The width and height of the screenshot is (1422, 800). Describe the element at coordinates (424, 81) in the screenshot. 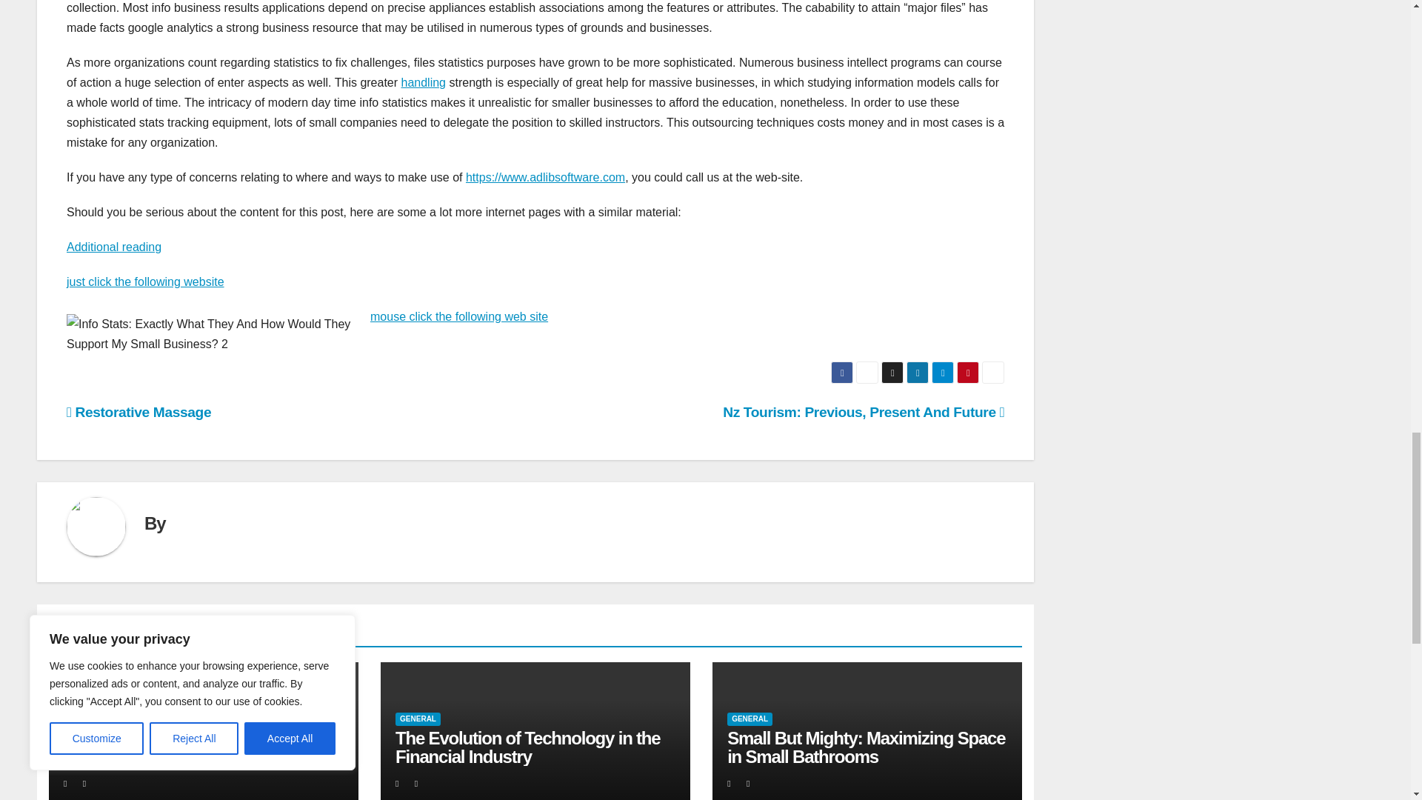

I see `handling` at that location.